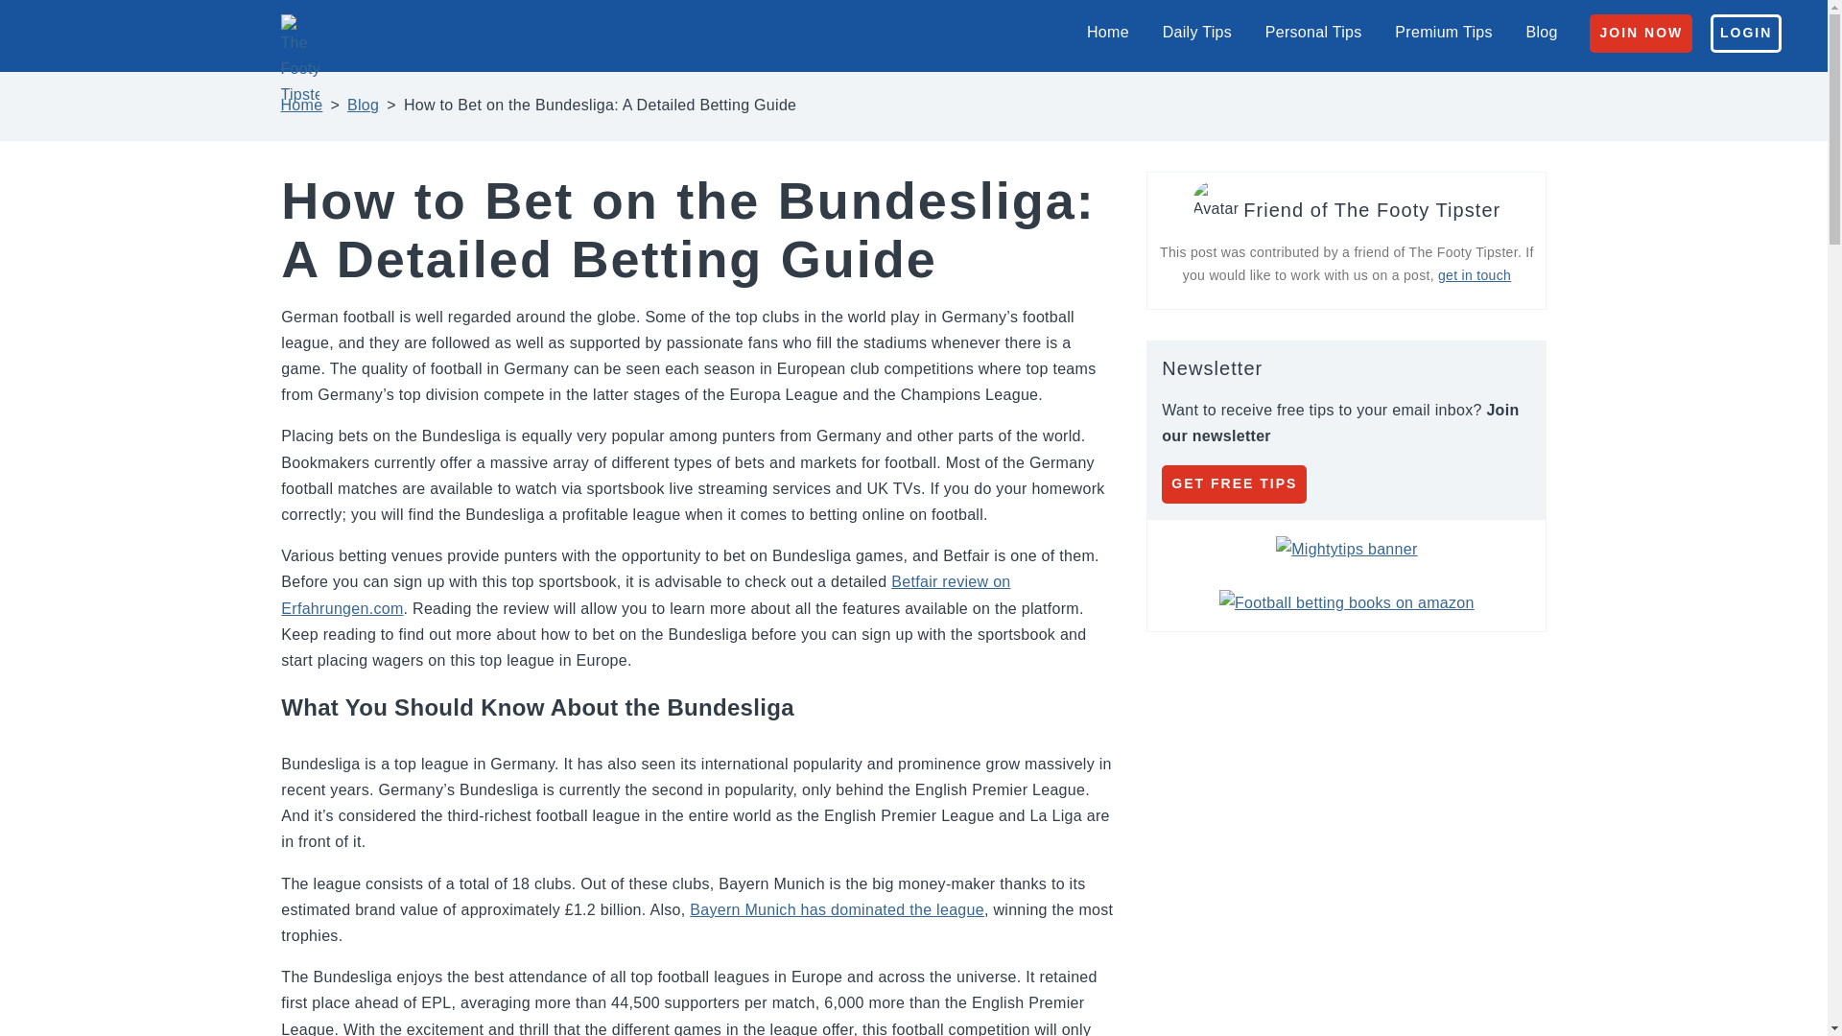 The image size is (1842, 1036). I want to click on JOIN NOW, so click(1641, 34).